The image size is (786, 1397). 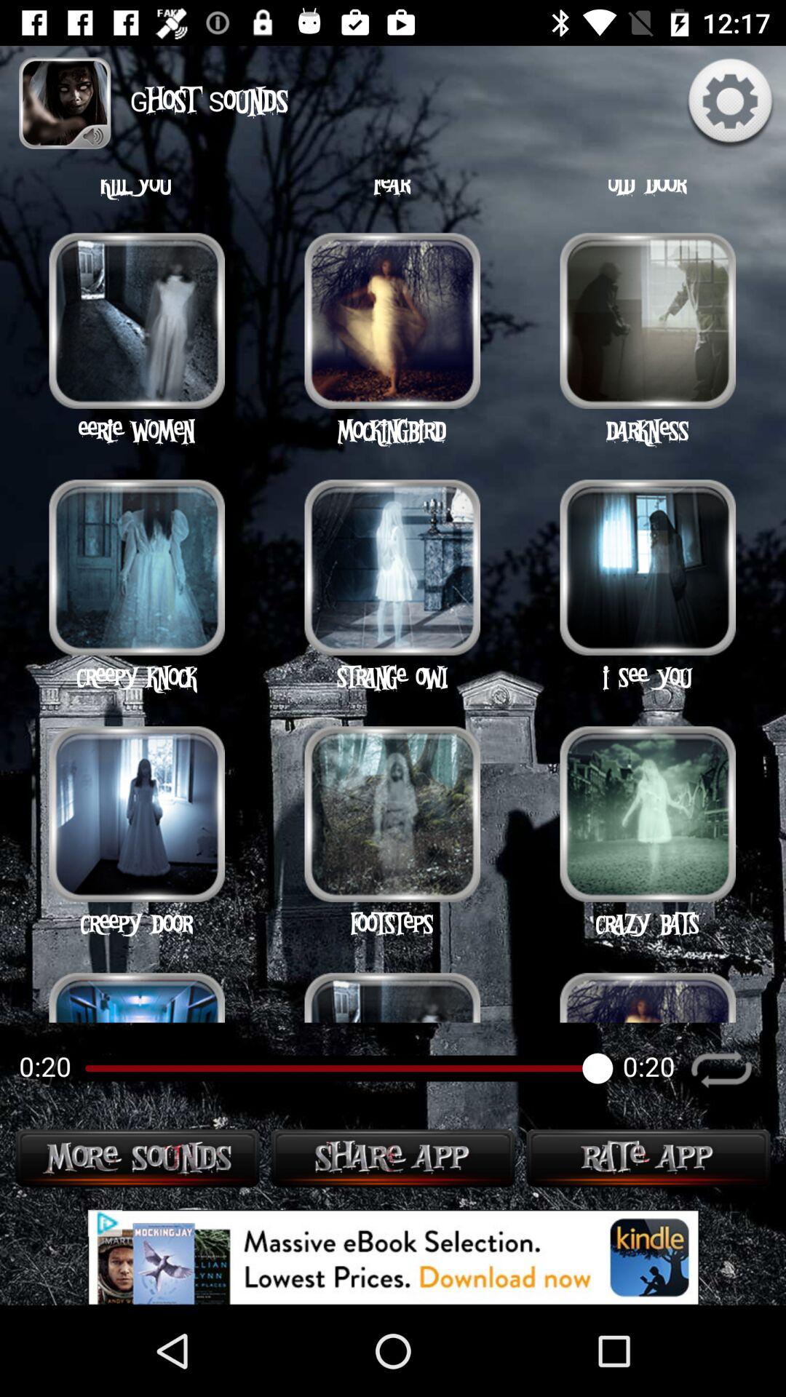 What do you see at coordinates (393, 1257) in the screenshot?
I see `advertisement` at bounding box center [393, 1257].